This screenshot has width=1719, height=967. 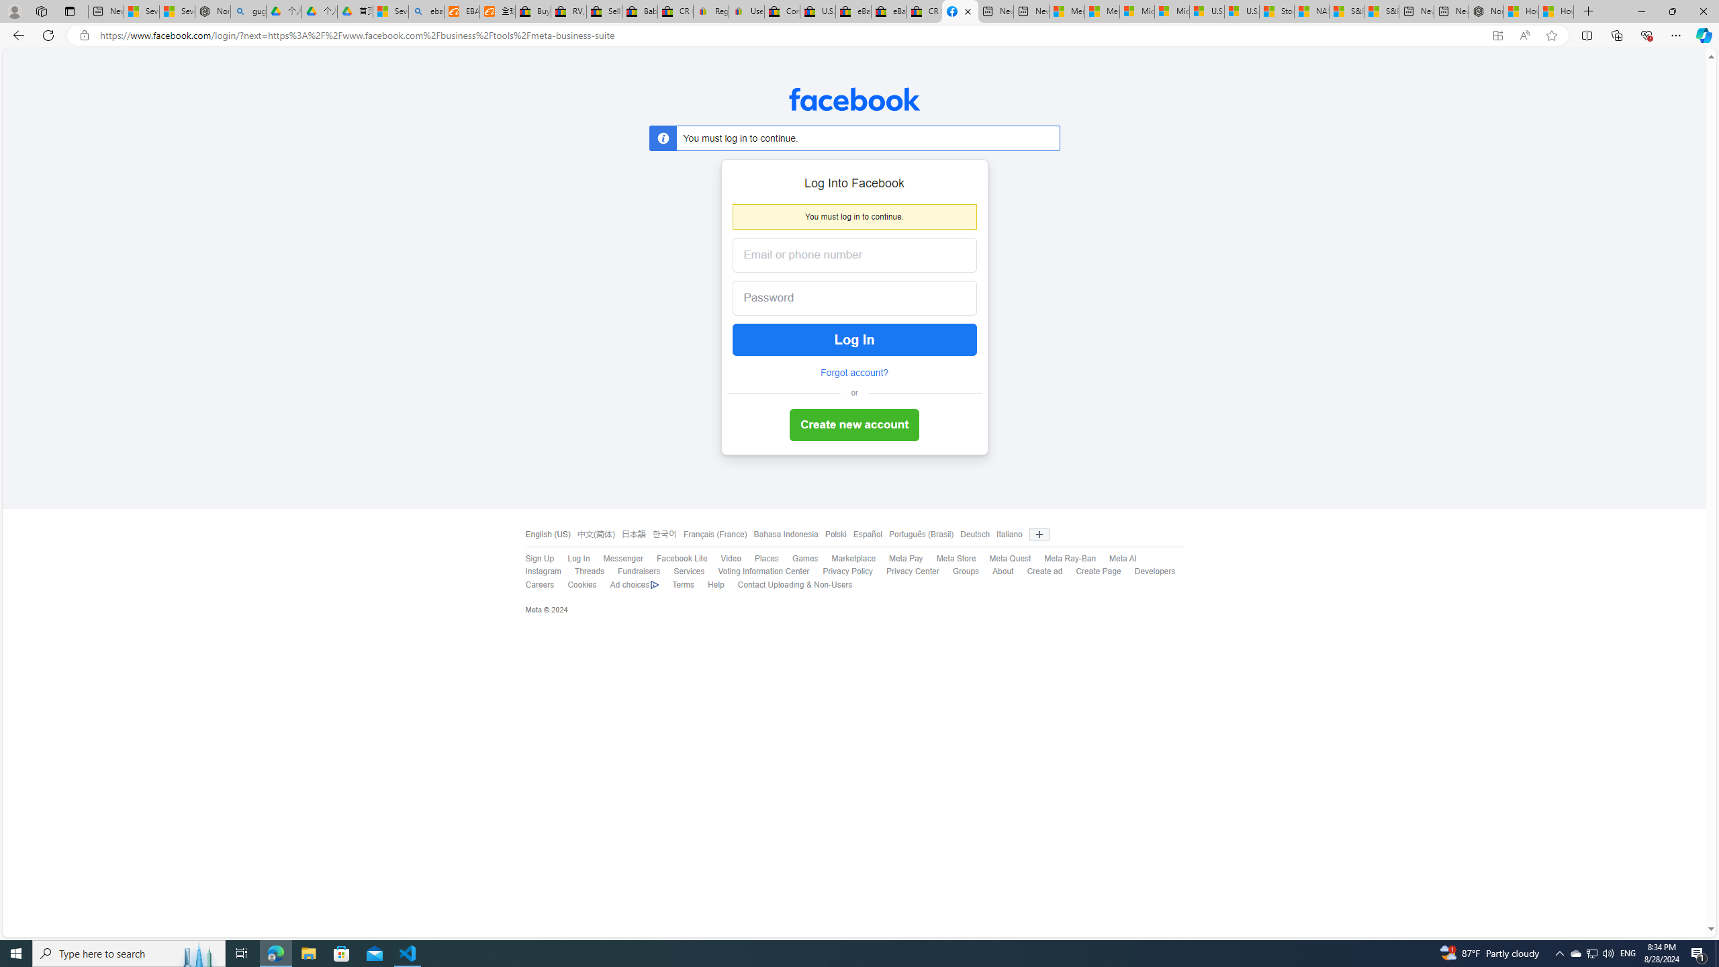 What do you see at coordinates (1155, 571) in the screenshot?
I see `Developers` at bounding box center [1155, 571].